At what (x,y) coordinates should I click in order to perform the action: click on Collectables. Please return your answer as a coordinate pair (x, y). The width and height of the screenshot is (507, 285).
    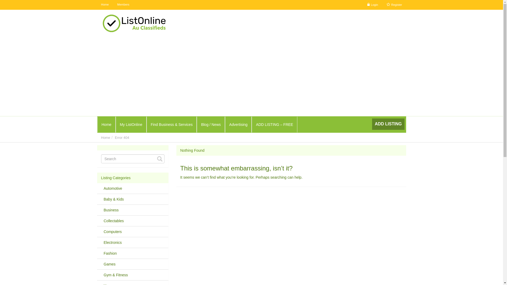
    Looking at the image, I should click on (112, 221).